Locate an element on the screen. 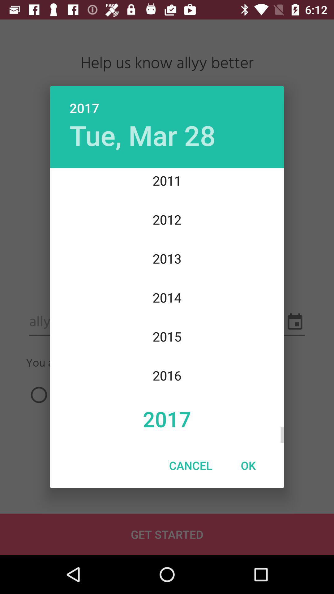 The width and height of the screenshot is (334, 594). flip until the cancel icon is located at coordinates (191, 465).